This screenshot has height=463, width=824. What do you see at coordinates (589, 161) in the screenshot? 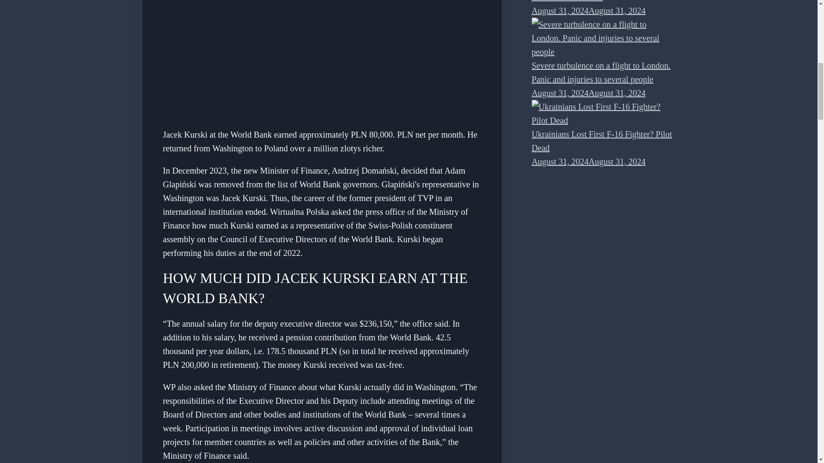
I see `August 31, 2024August 31, 2024` at bounding box center [589, 161].